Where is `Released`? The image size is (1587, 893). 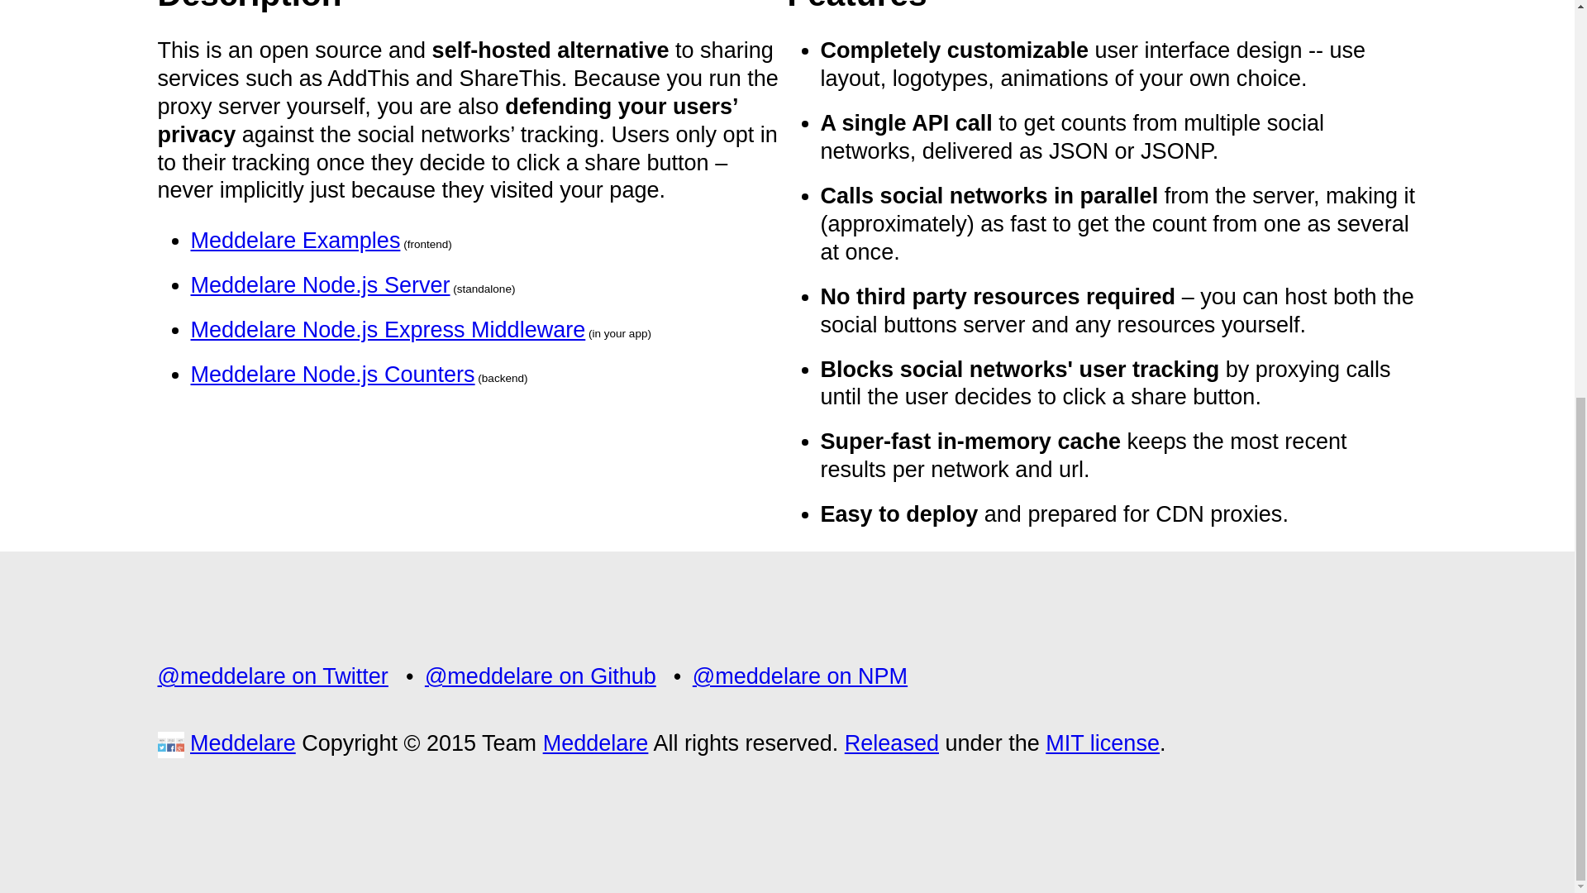
Released is located at coordinates (891, 743).